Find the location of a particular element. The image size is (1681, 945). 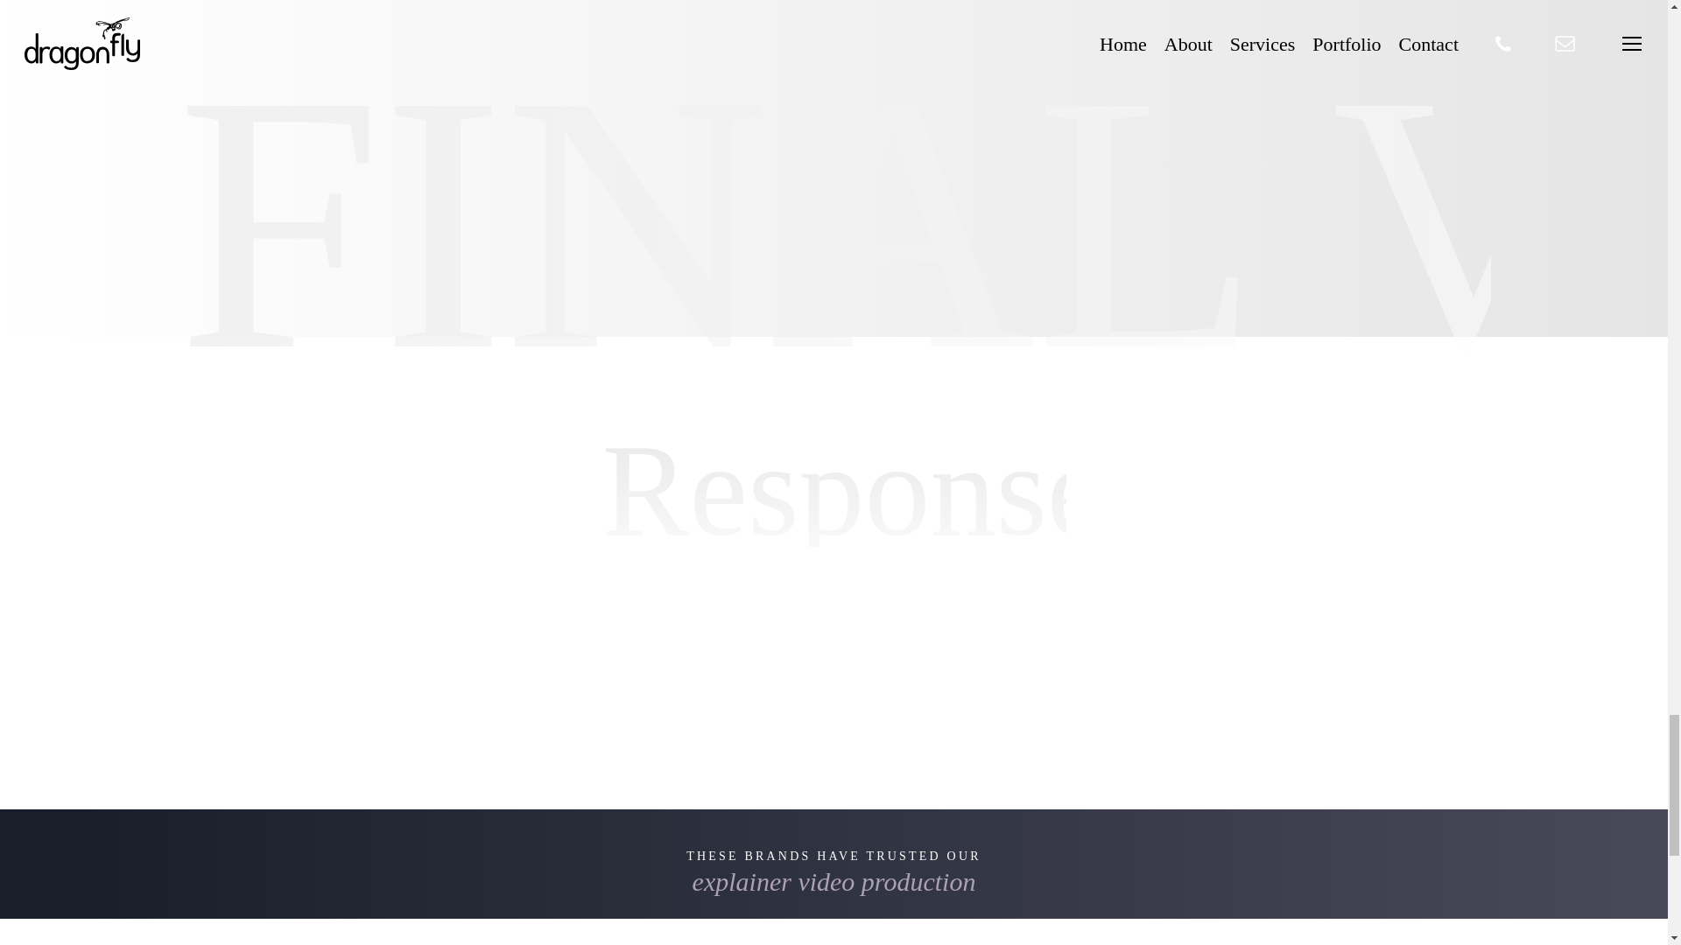

explainer video production is located at coordinates (834, 882).